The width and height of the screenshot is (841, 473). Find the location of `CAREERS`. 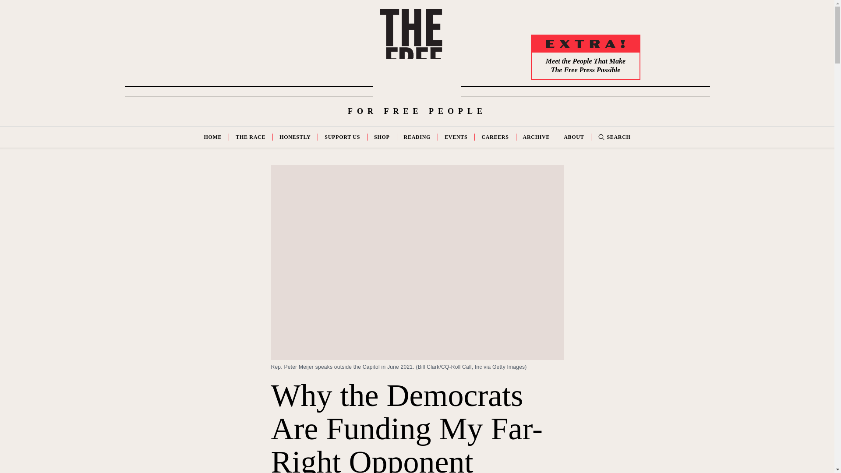

CAREERS is located at coordinates (495, 137).